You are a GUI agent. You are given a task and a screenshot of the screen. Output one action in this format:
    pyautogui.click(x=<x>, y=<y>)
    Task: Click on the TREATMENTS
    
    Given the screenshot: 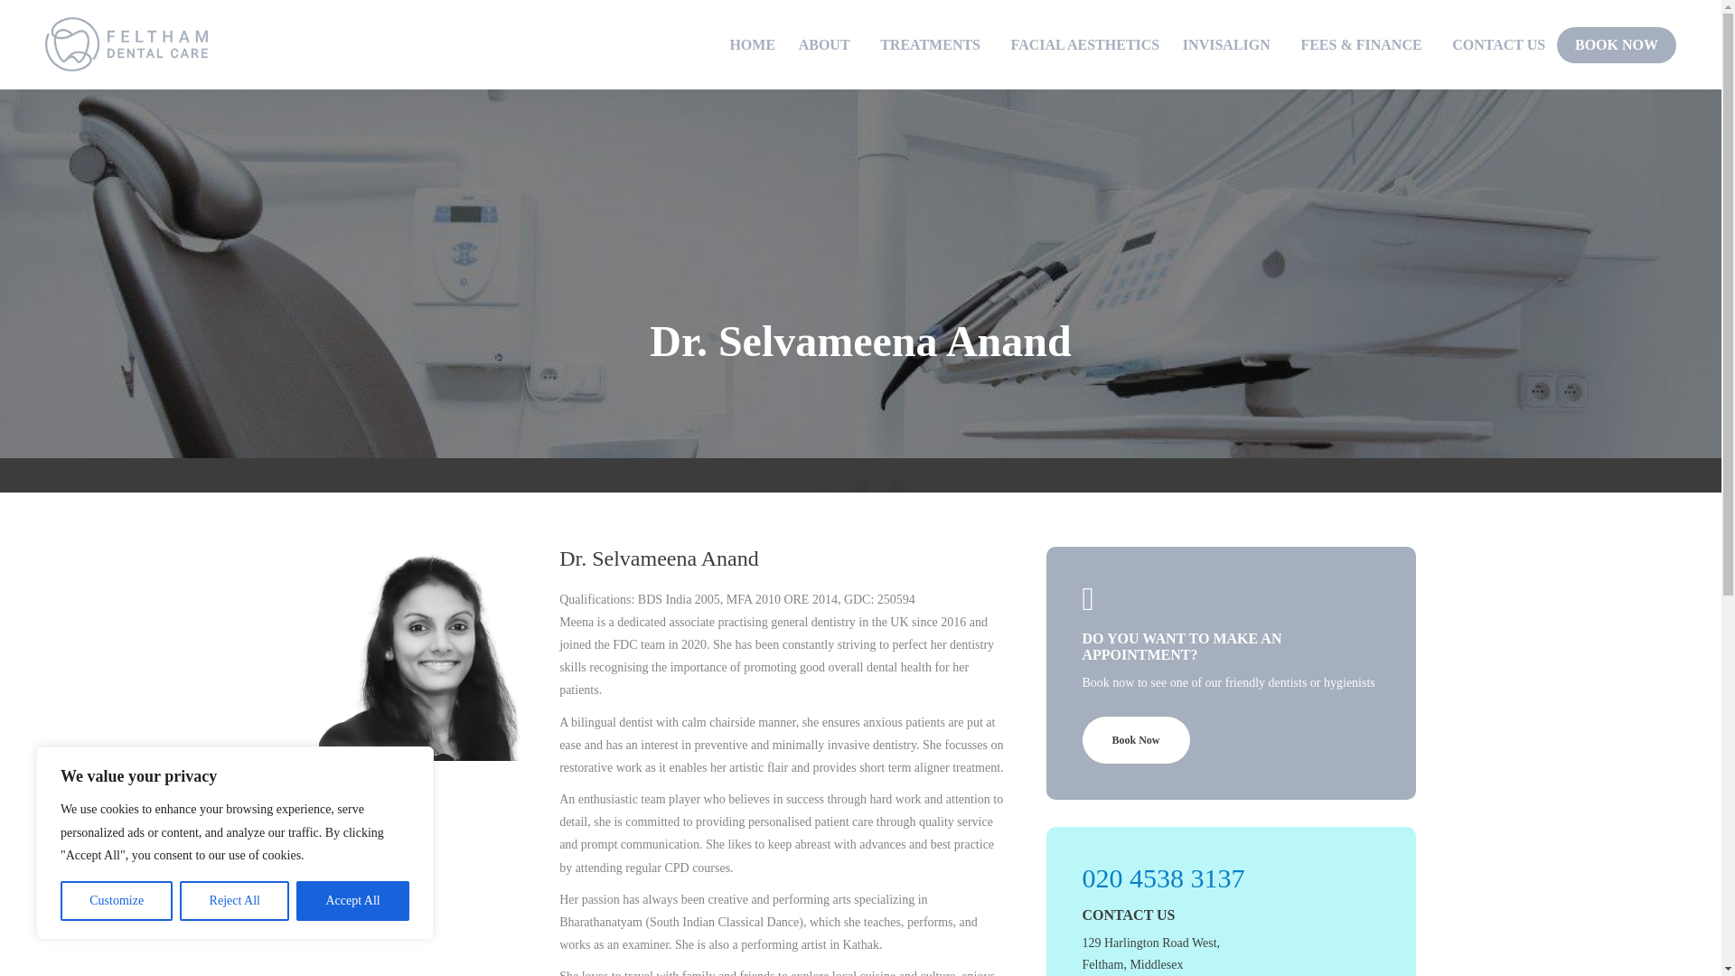 What is the action you would take?
    pyautogui.click(x=933, y=45)
    